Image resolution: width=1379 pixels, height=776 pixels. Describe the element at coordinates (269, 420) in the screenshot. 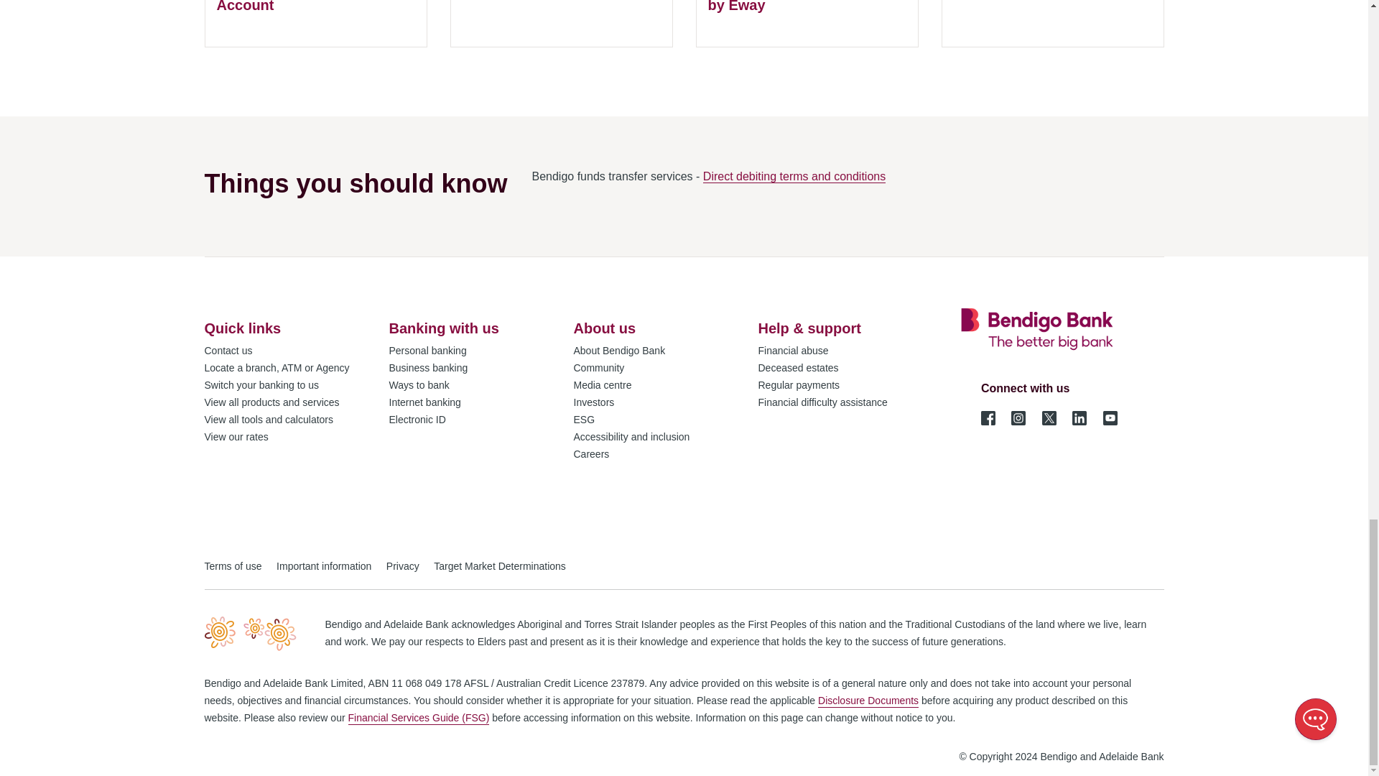

I see `View all tools and calculators` at that location.